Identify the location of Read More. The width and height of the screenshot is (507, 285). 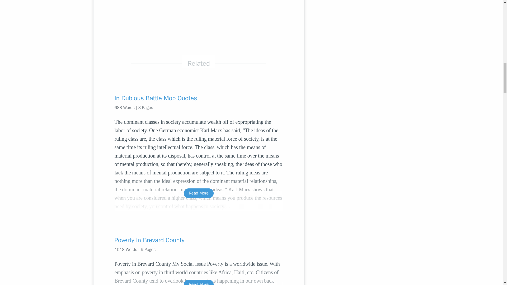
(199, 193).